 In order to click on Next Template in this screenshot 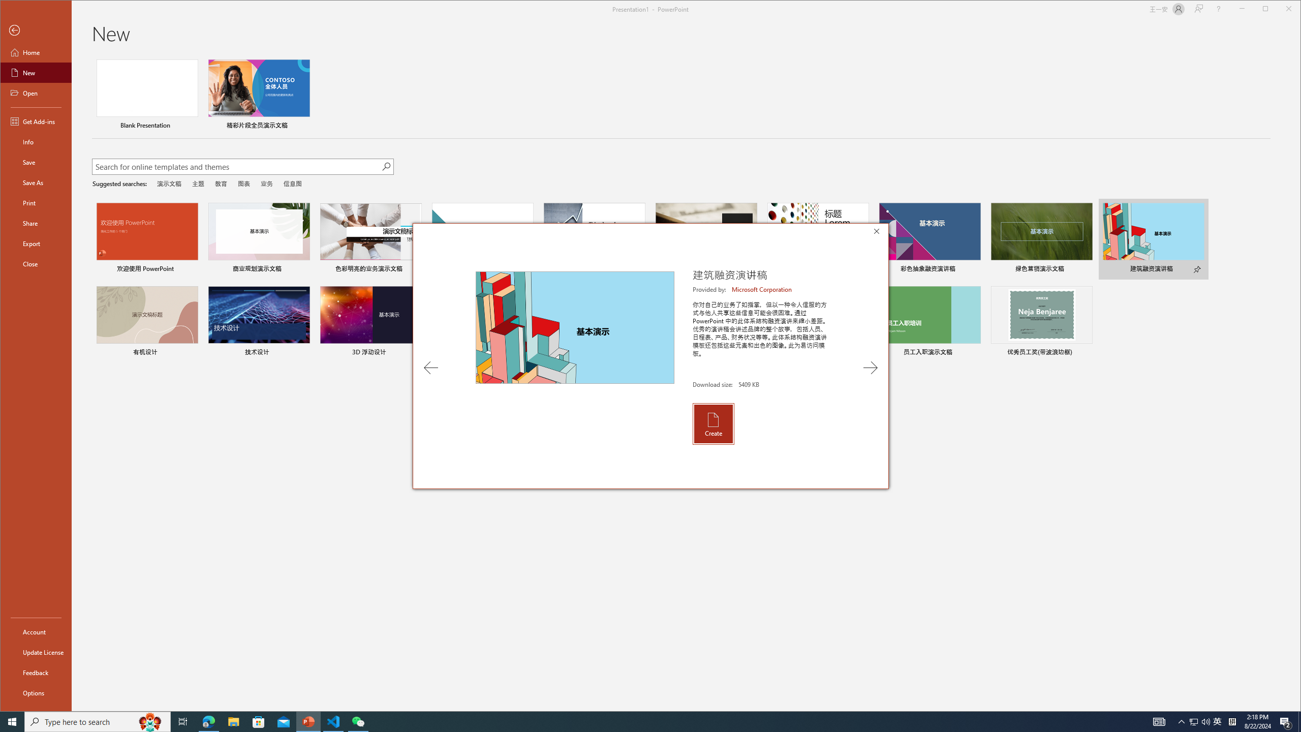, I will do `click(870, 368)`.